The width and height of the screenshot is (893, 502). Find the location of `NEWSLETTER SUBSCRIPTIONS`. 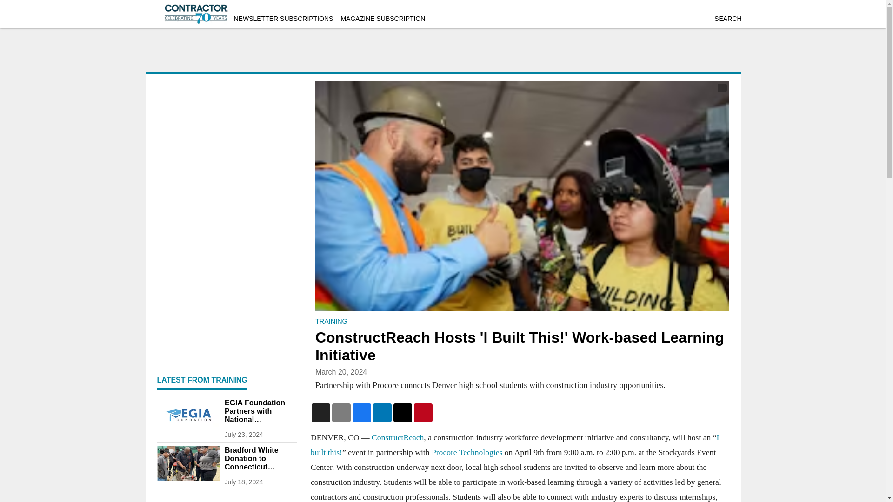

NEWSLETTER SUBSCRIPTIONS is located at coordinates (283, 19).